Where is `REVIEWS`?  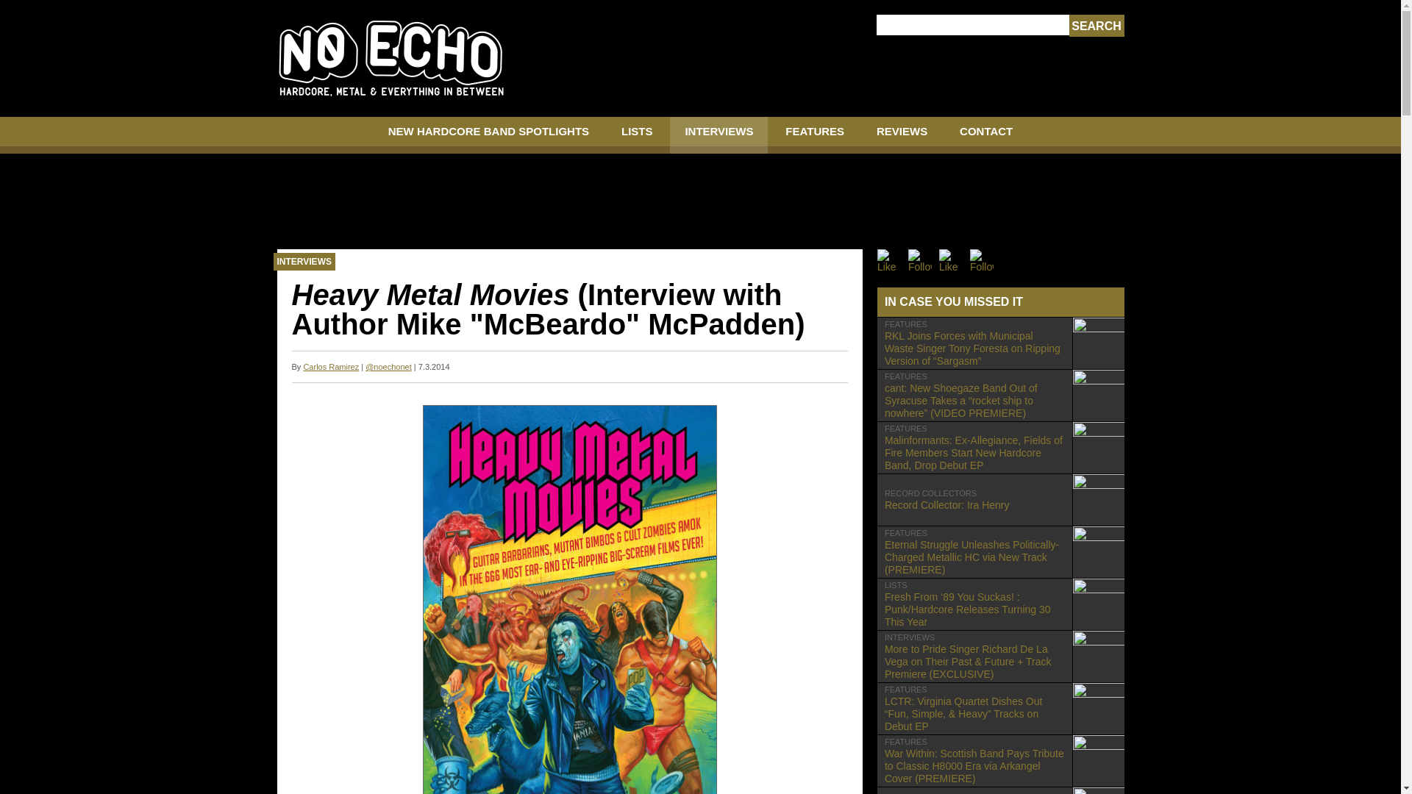 REVIEWS is located at coordinates (902, 135).